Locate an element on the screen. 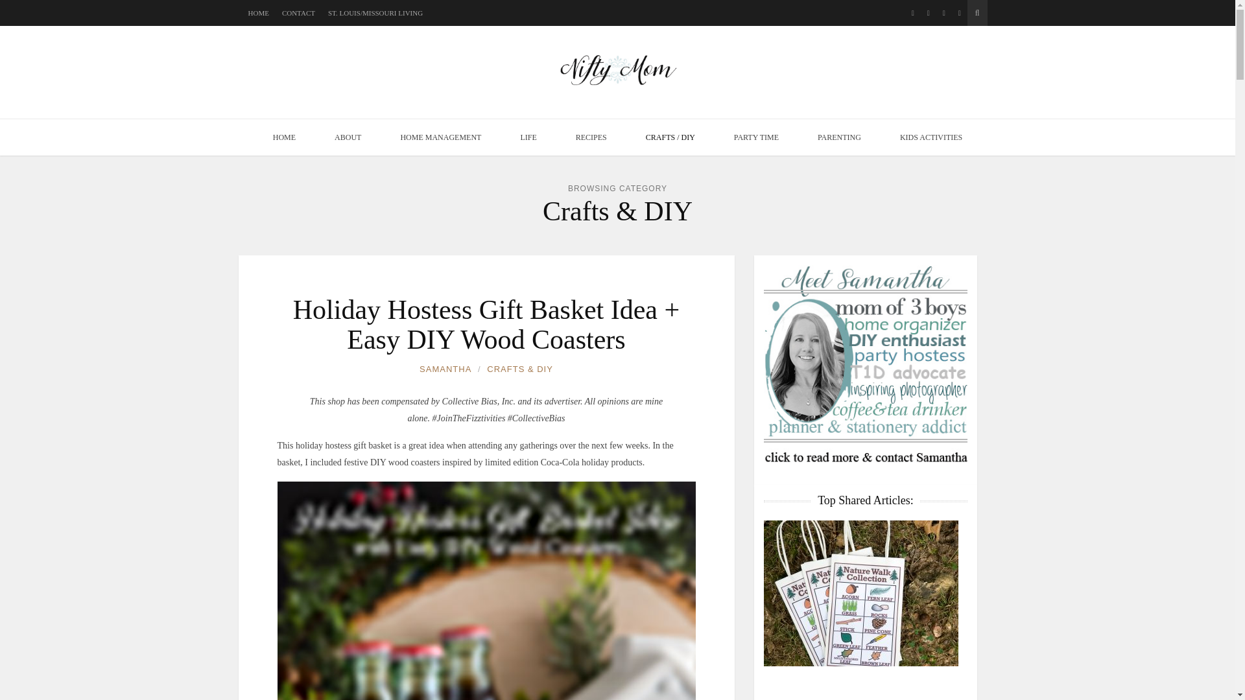 This screenshot has width=1245, height=700. LIFE is located at coordinates (528, 137).